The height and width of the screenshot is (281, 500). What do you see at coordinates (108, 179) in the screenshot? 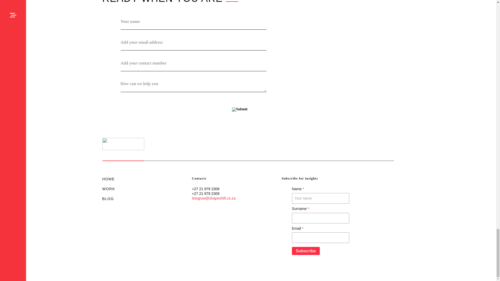
I see `HOME` at bounding box center [108, 179].